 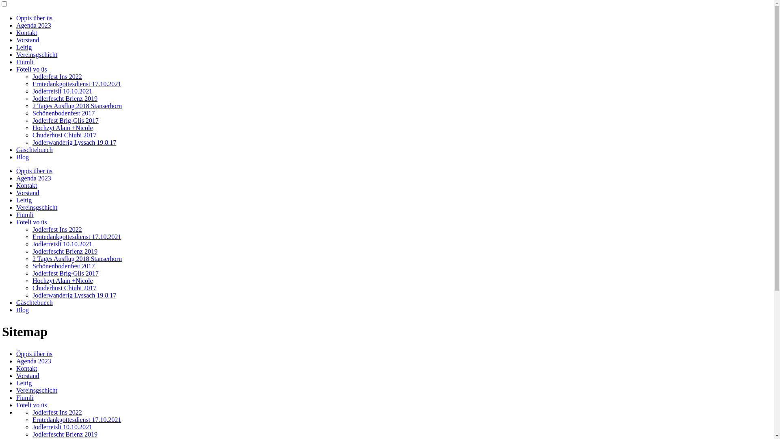 I want to click on Jodlerfescht Brienz 2019, so click(x=65, y=251).